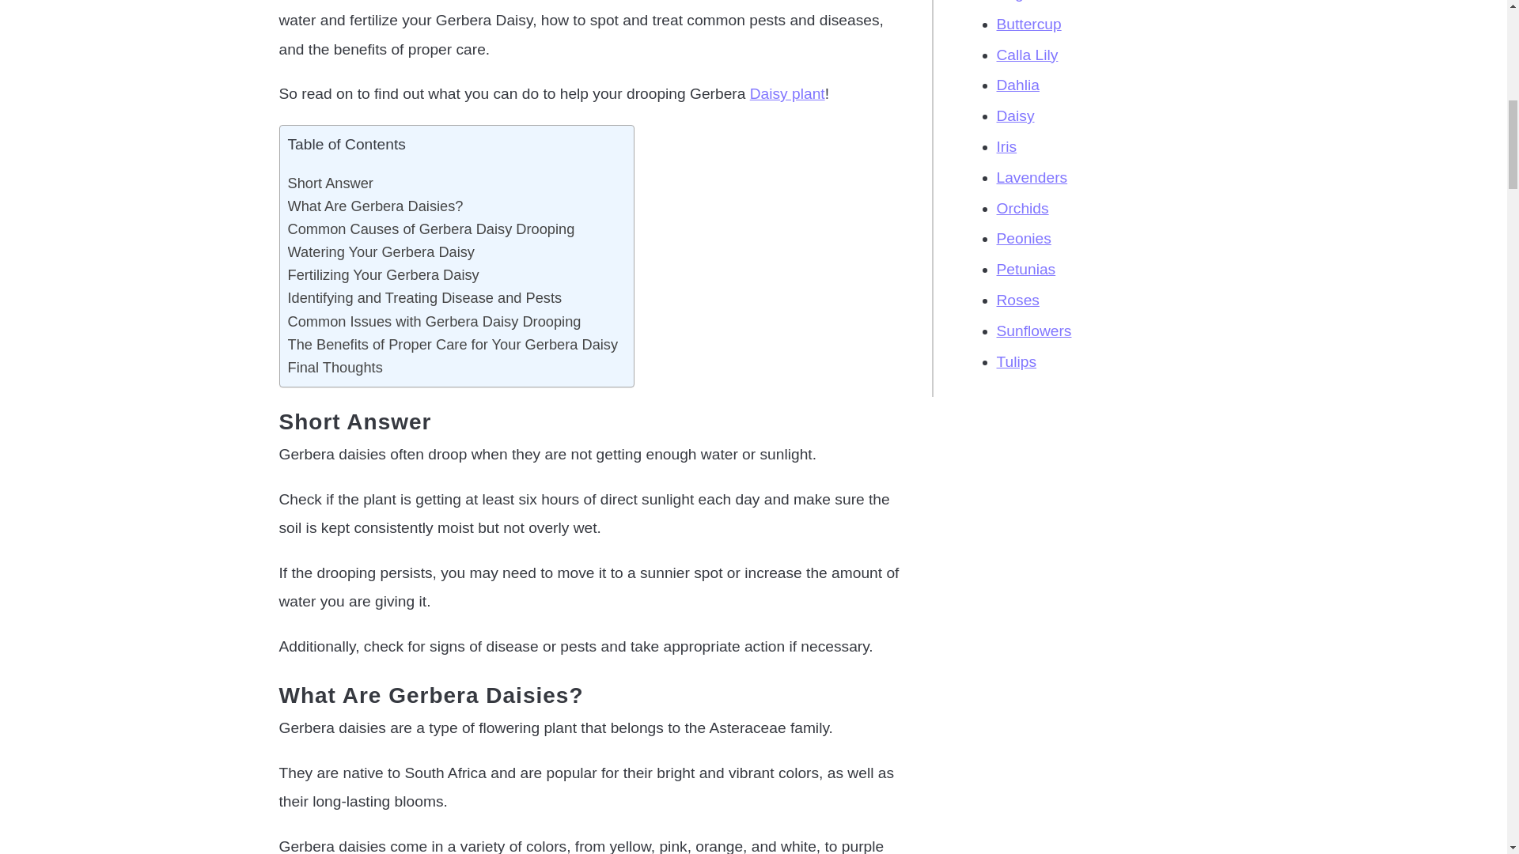  Describe the element at coordinates (1006, 145) in the screenshot. I see `Iris` at that location.